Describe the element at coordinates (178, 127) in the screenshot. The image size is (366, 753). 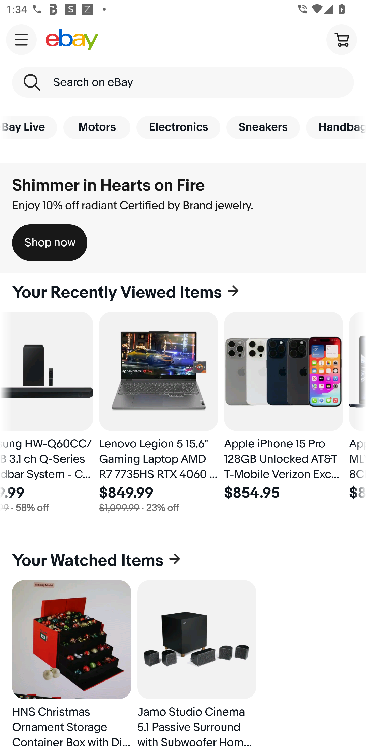
I see `Electronics` at that location.